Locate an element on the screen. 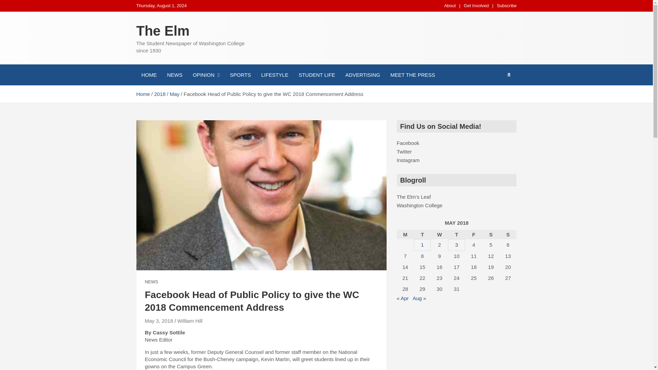 This screenshot has width=658, height=370. Tuesday is located at coordinates (422, 234).